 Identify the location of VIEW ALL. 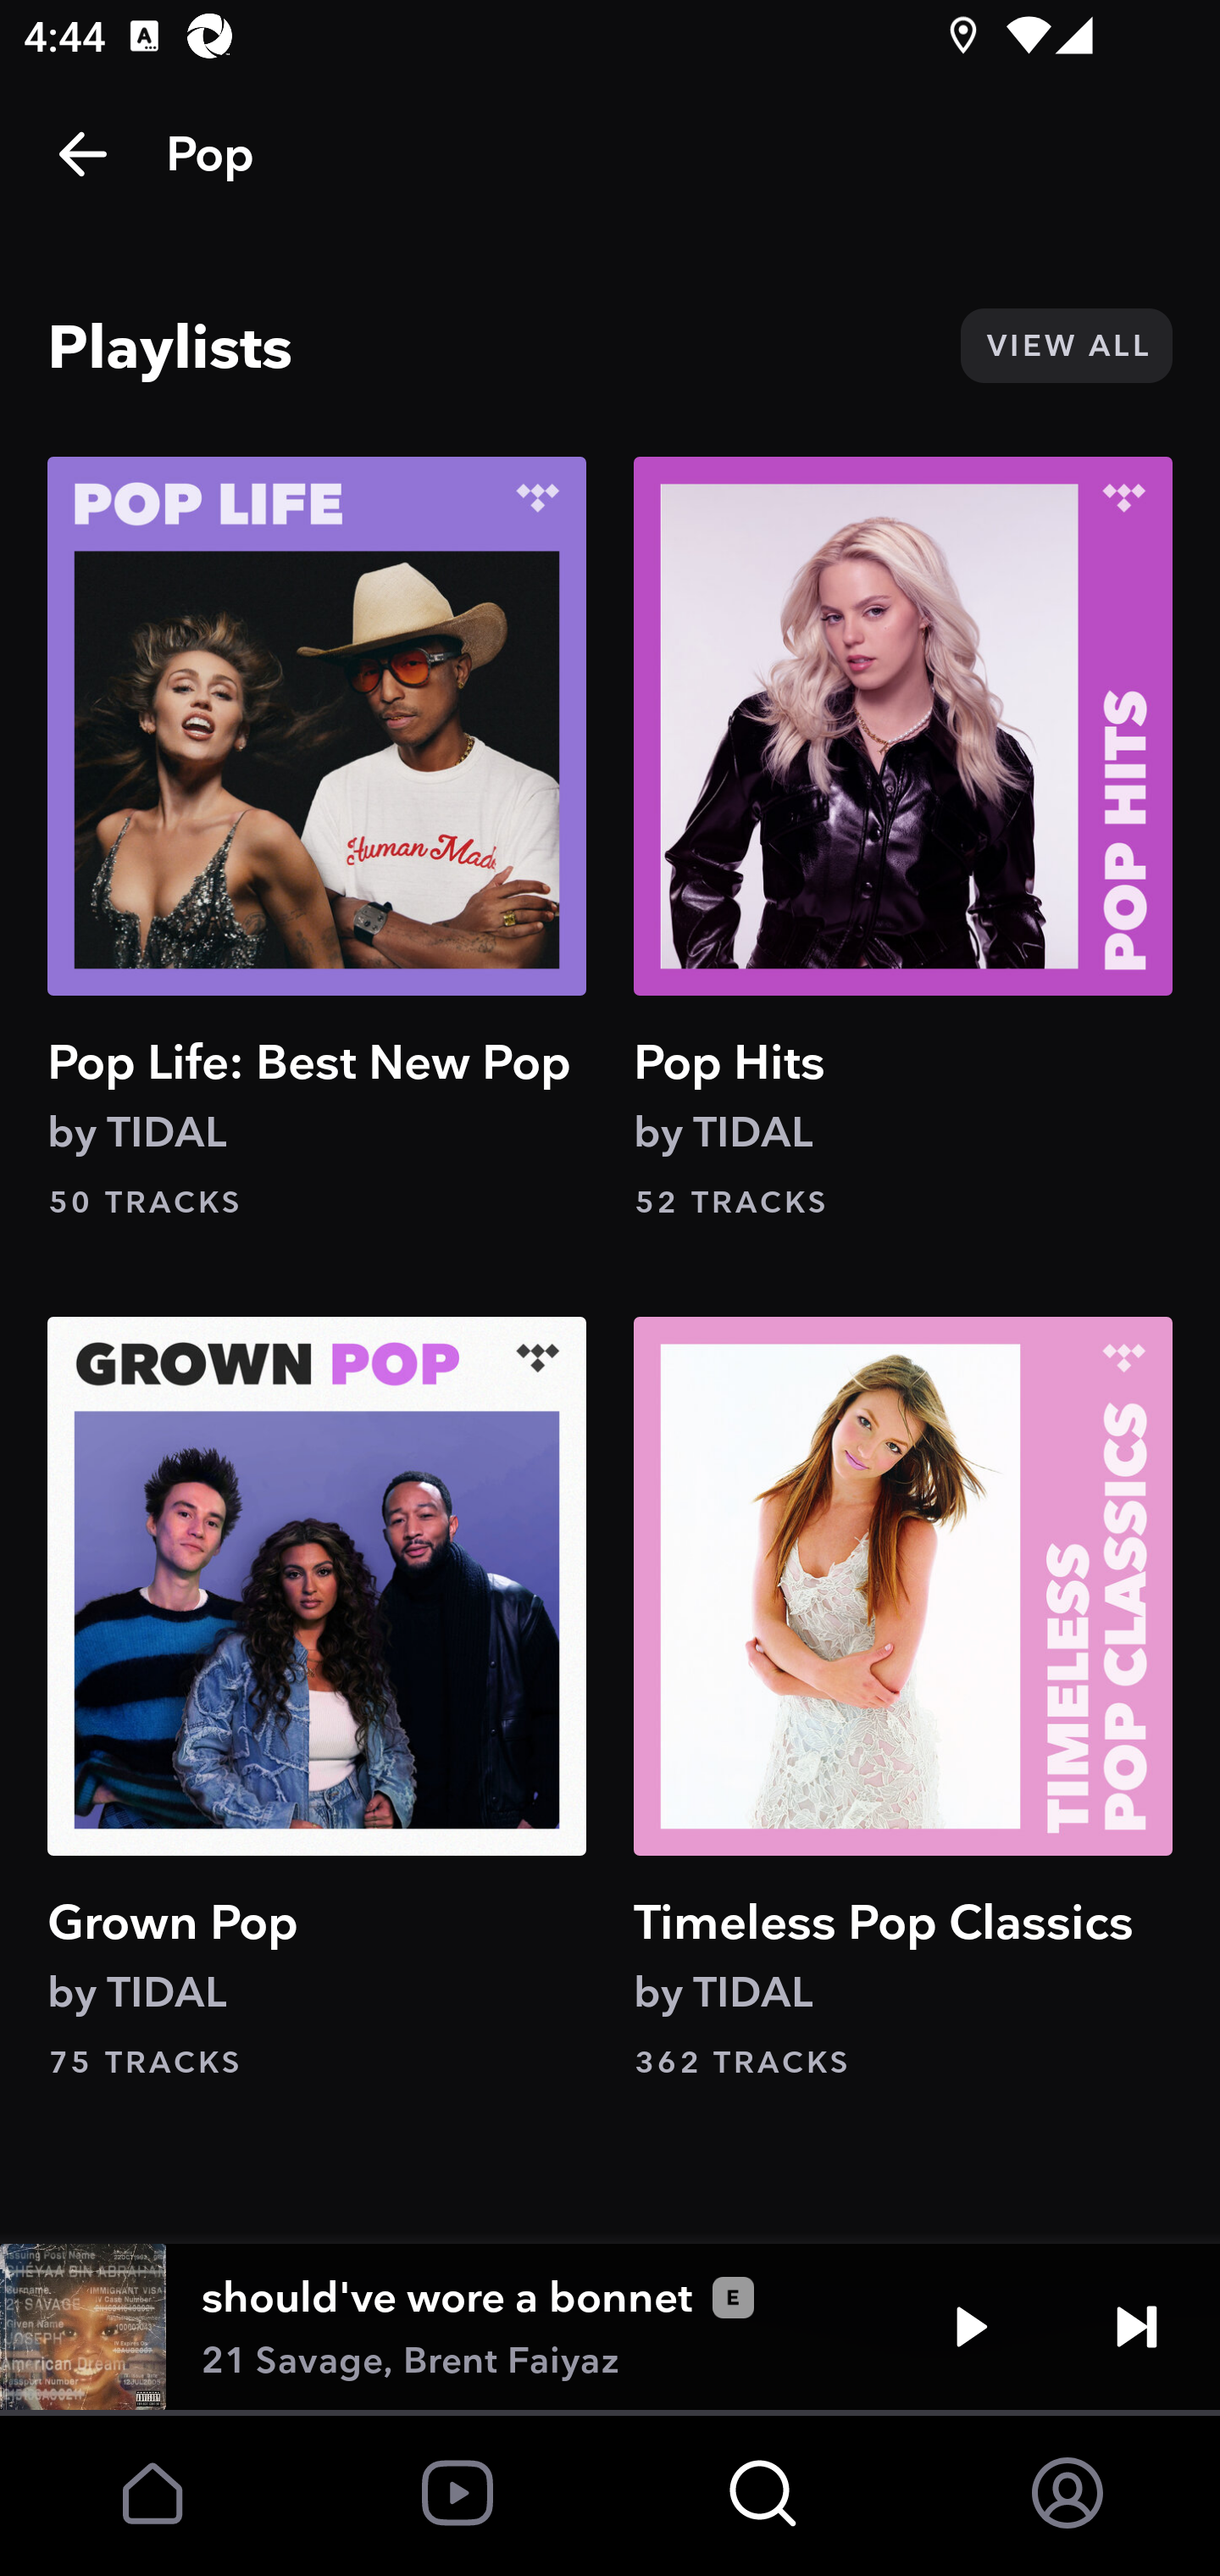
(1066, 346).